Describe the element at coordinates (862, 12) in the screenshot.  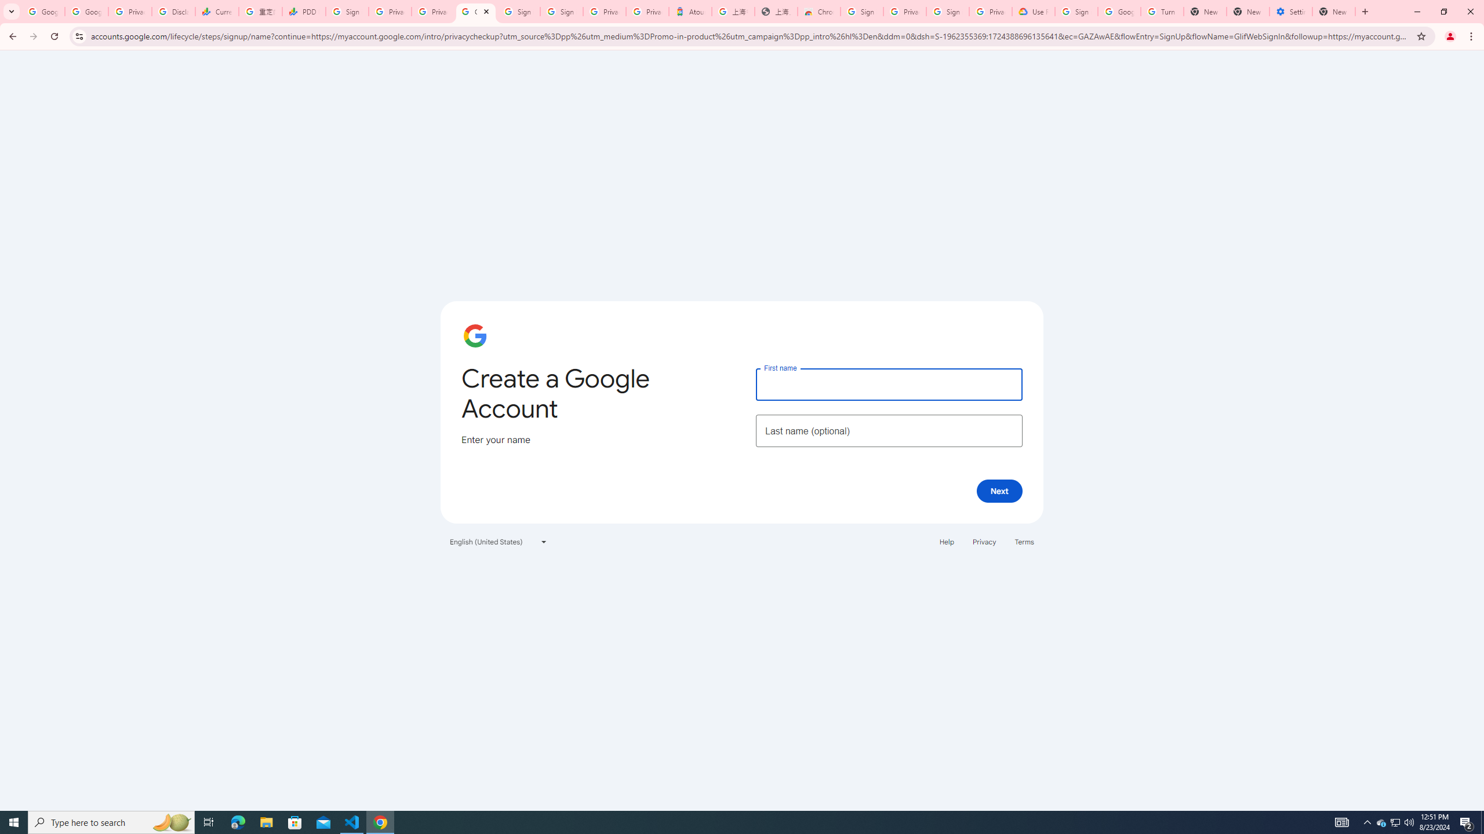
I see `Sign in - Google Accounts` at that location.